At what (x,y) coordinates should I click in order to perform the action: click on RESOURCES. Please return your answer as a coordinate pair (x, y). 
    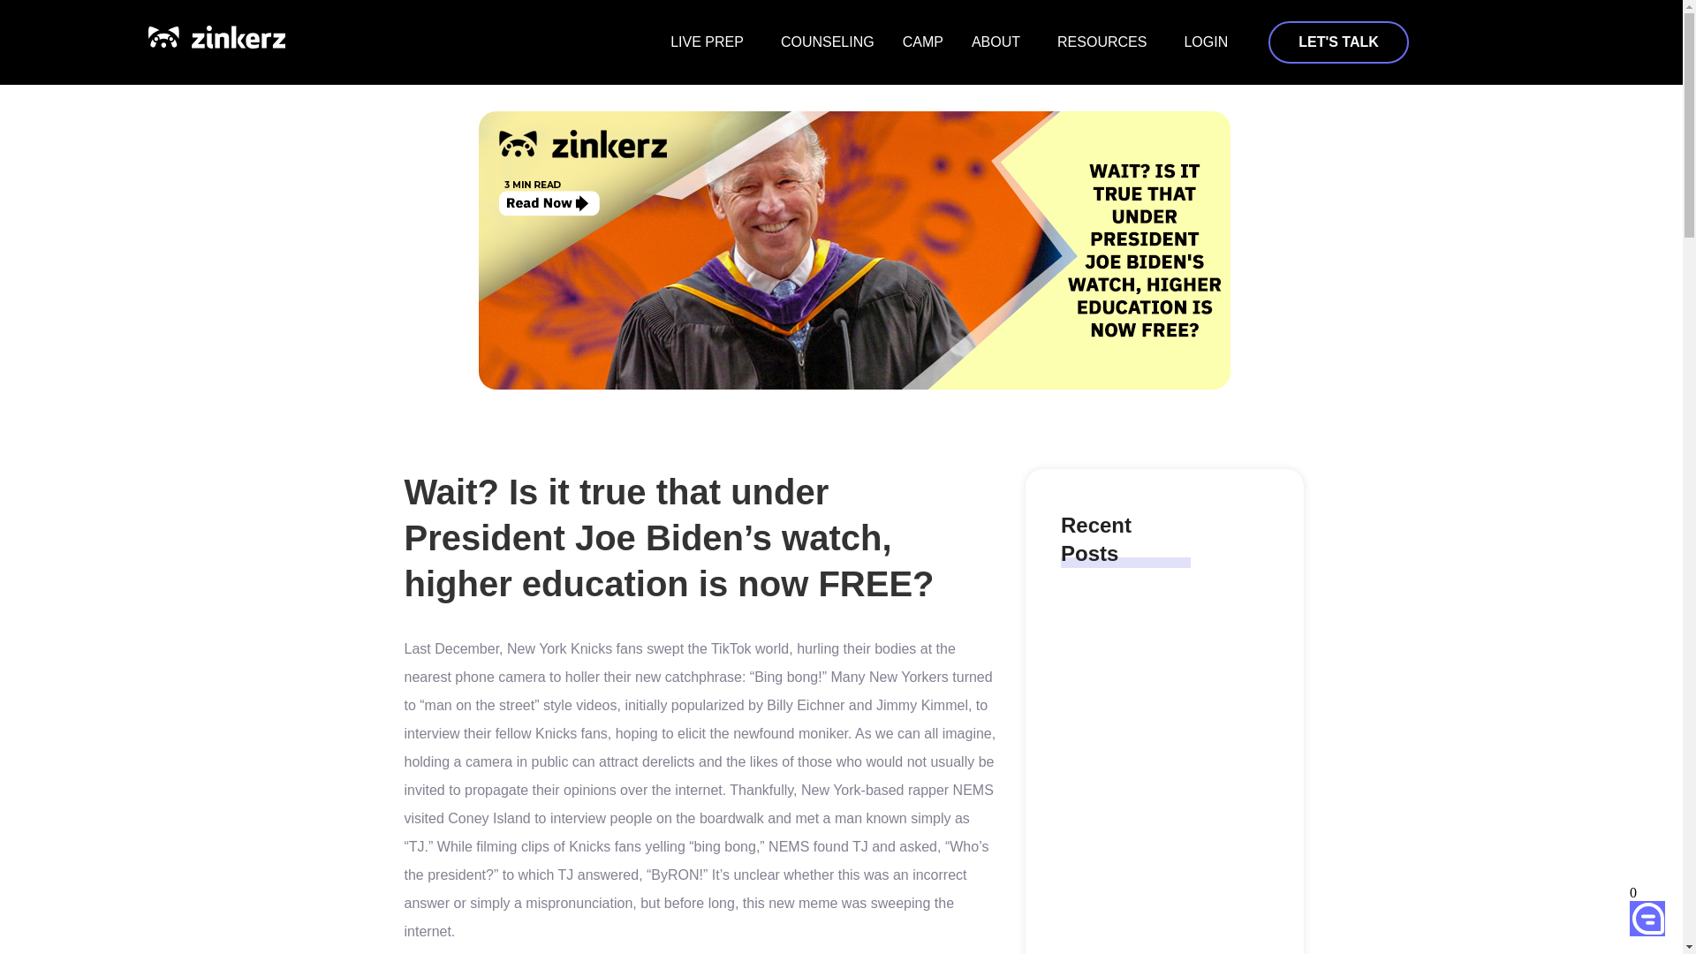
    Looking at the image, I should click on (1106, 42).